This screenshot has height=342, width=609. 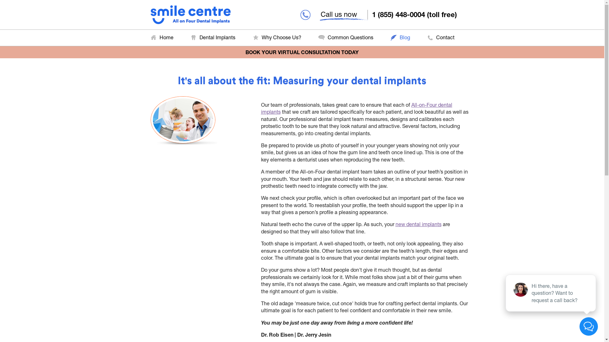 What do you see at coordinates (418, 224) in the screenshot?
I see `new dental implants` at bounding box center [418, 224].